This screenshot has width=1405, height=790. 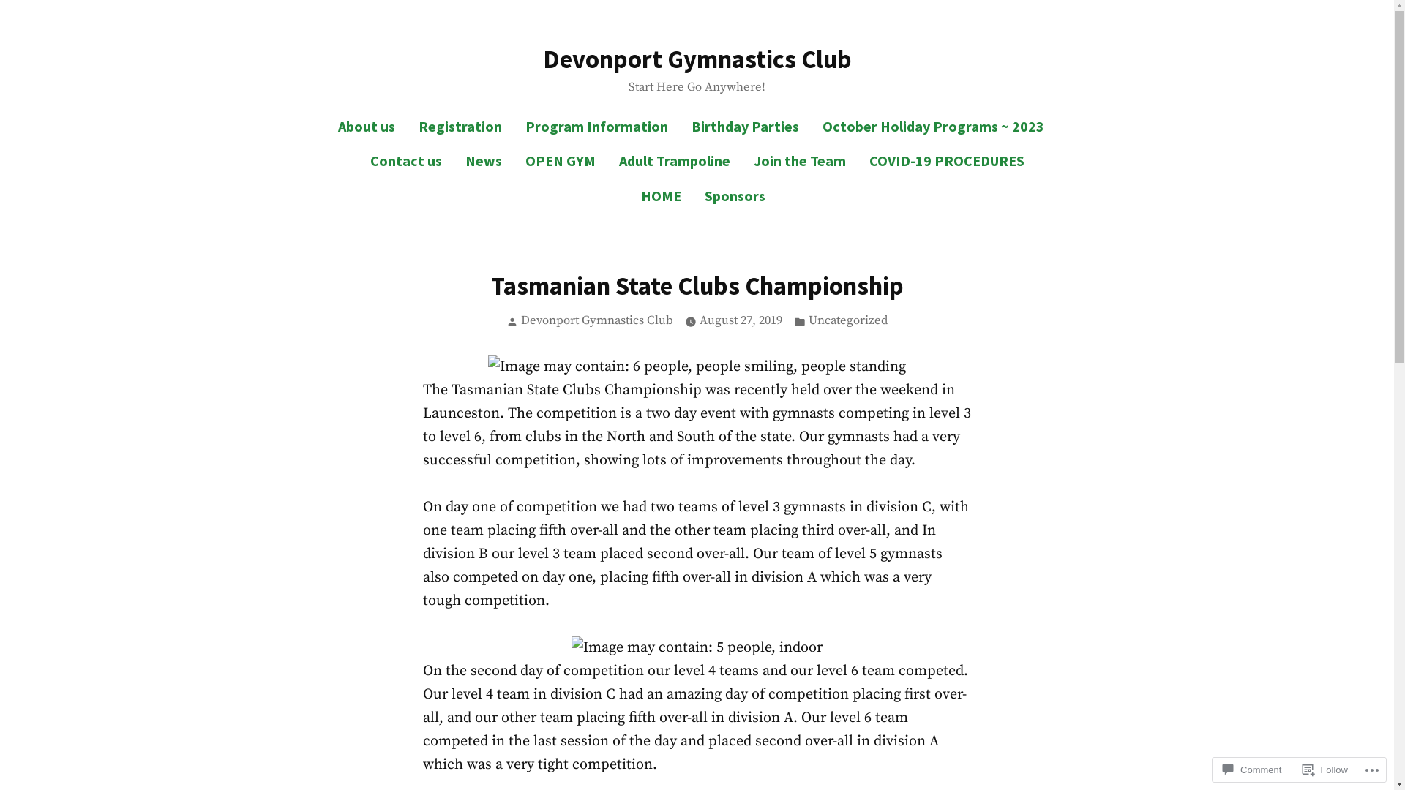 What do you see at coordinates (947, 161) in the screenshot?
I see `COVID-19 PROCEDURES` at bounding box center [947, 161].